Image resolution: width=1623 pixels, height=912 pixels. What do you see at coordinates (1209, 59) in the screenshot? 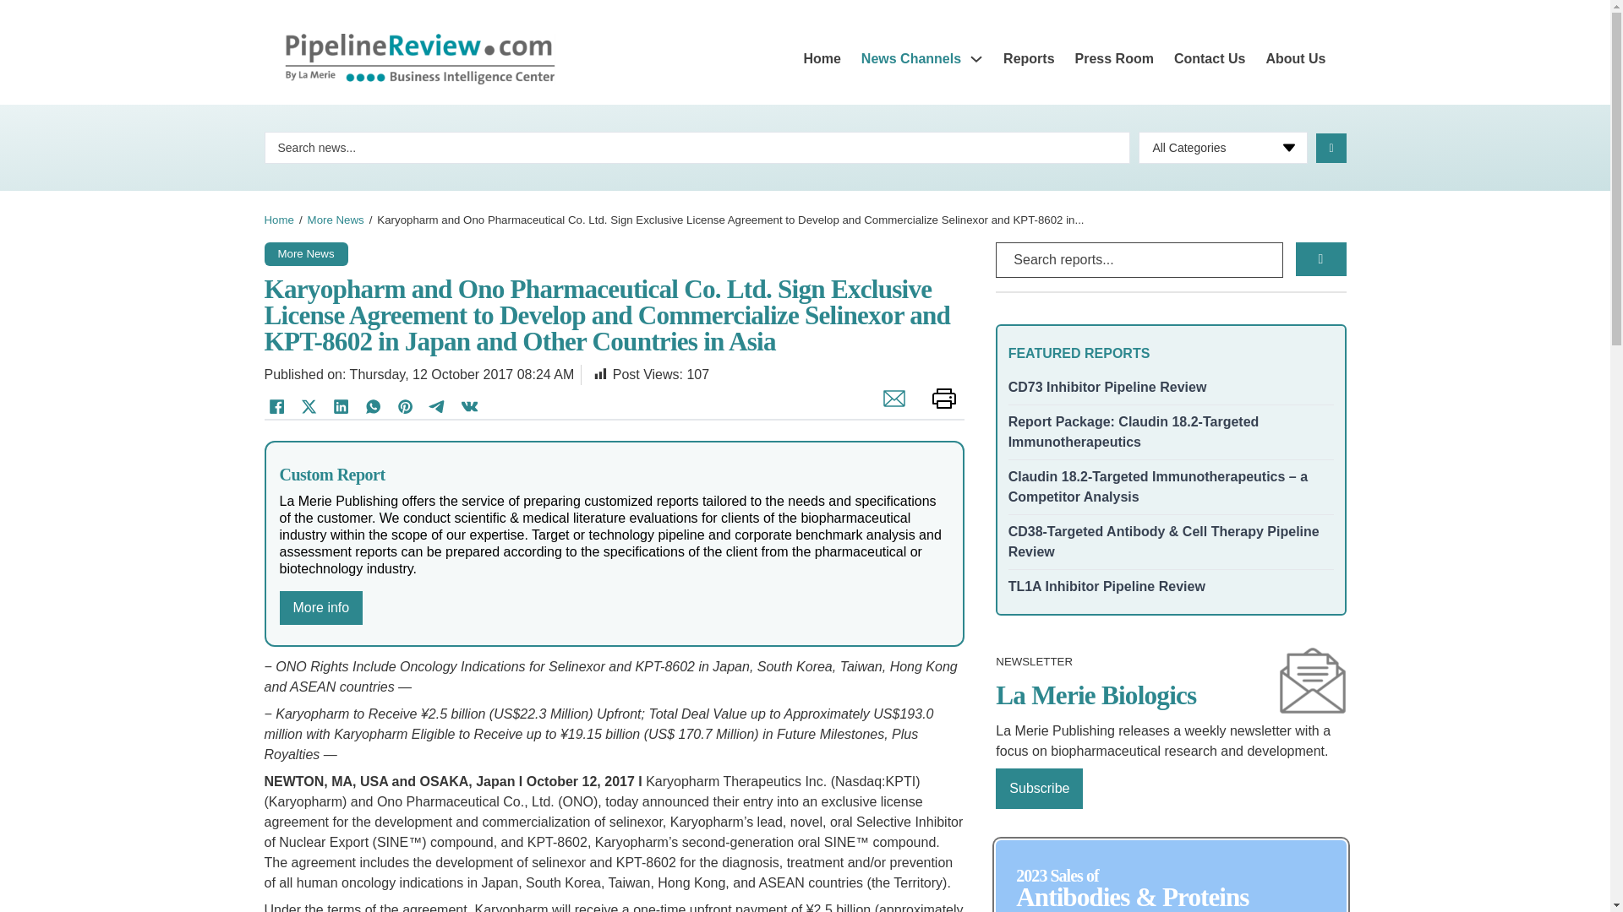
I see `Contact Us` at bounding box center [1209, 59].